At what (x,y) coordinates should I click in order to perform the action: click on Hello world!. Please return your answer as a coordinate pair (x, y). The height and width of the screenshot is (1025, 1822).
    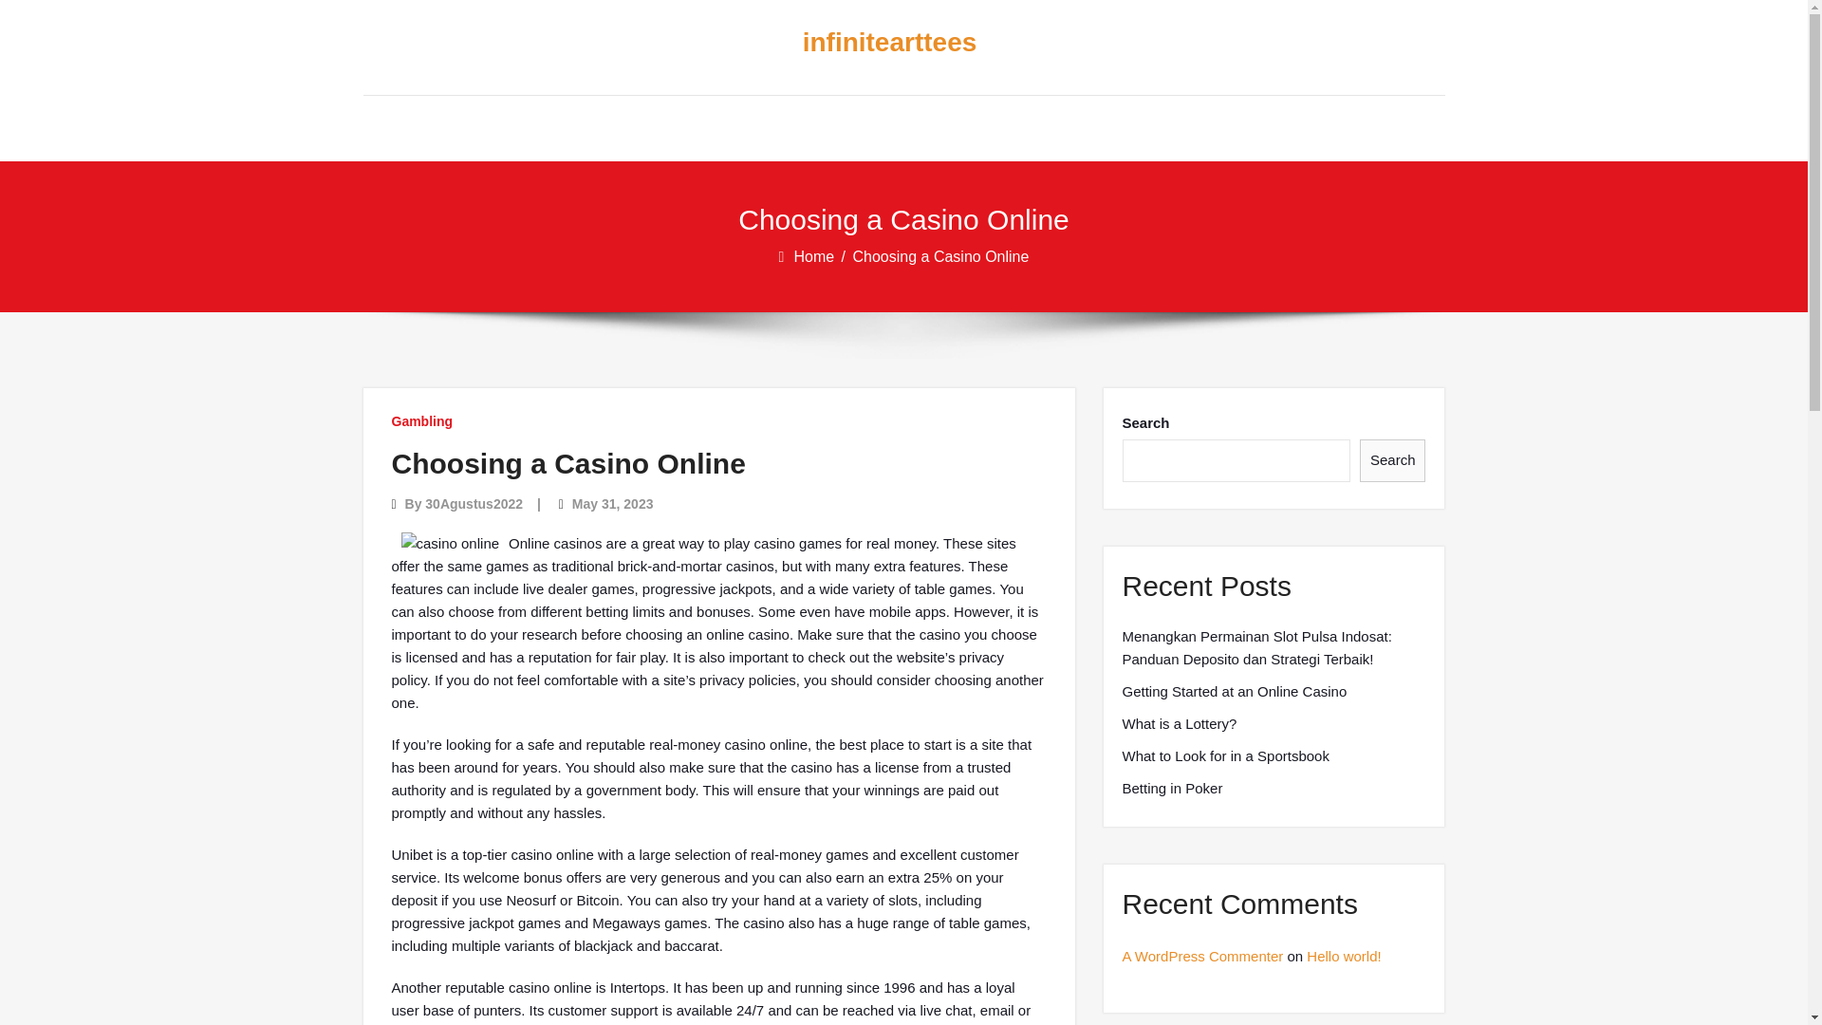
    Looking at the image, I should click on (1344, 957).